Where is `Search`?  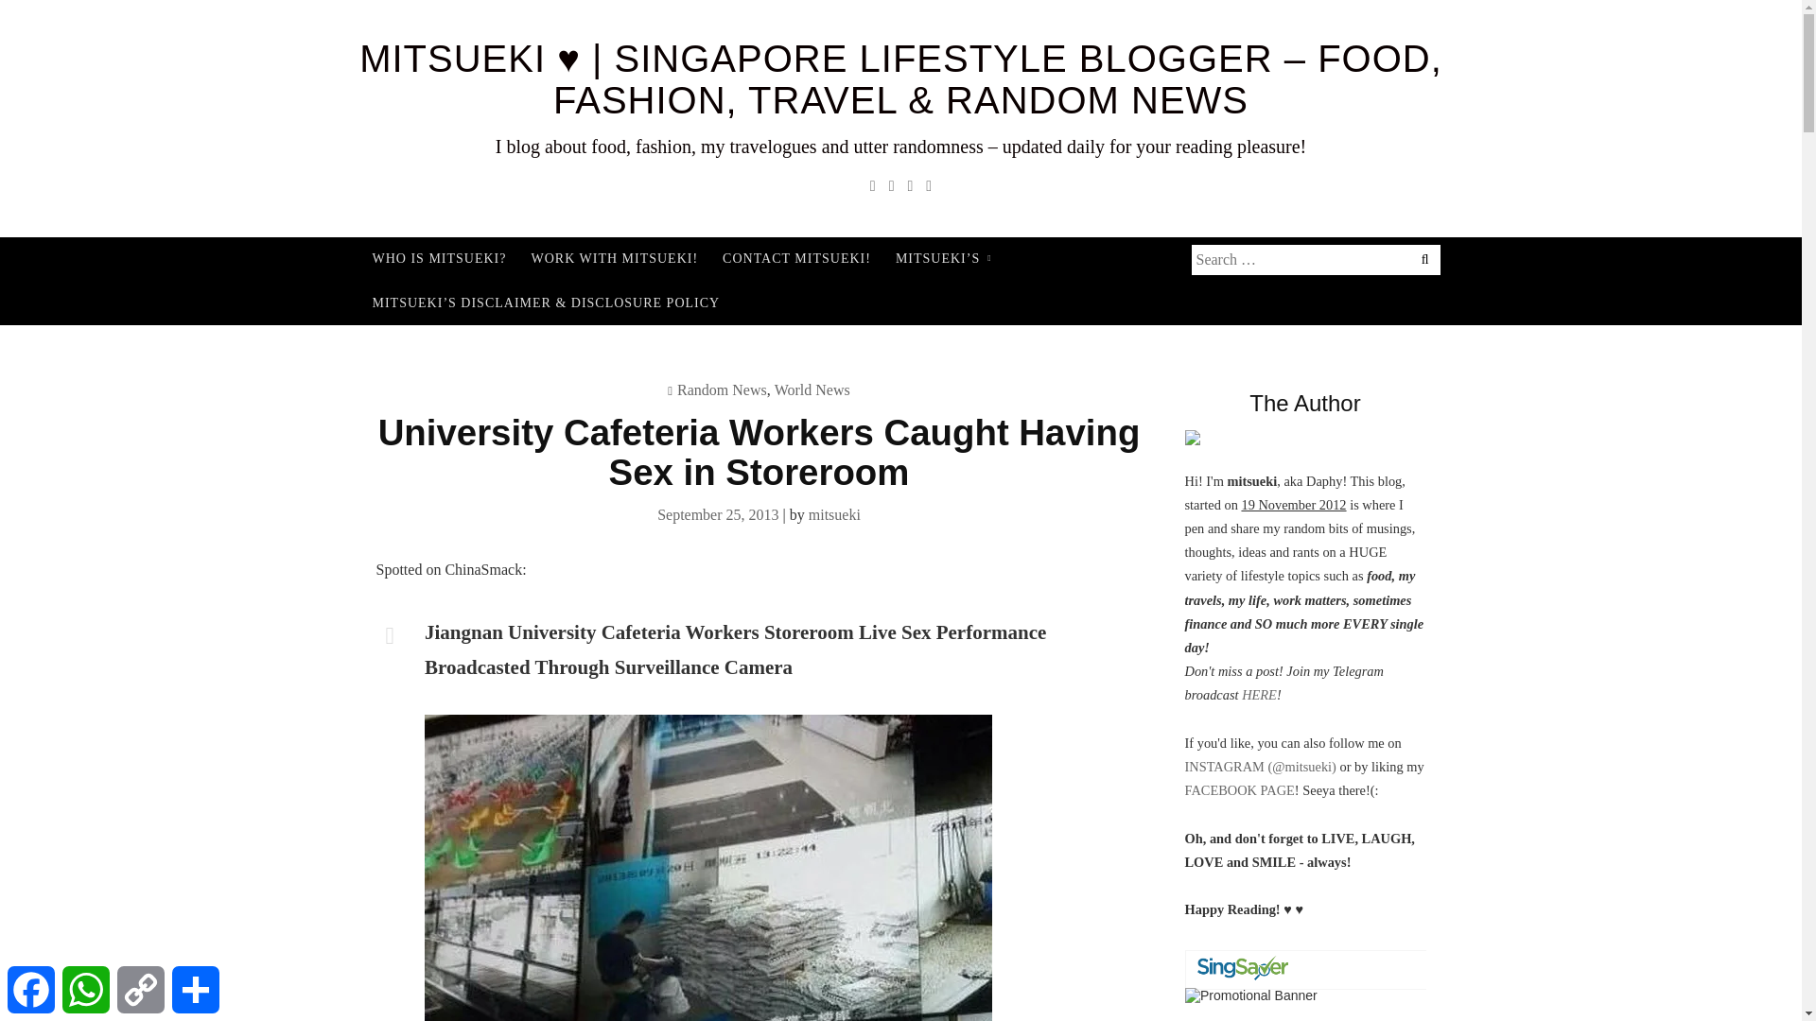
Search is located at coordinates (125, 15).